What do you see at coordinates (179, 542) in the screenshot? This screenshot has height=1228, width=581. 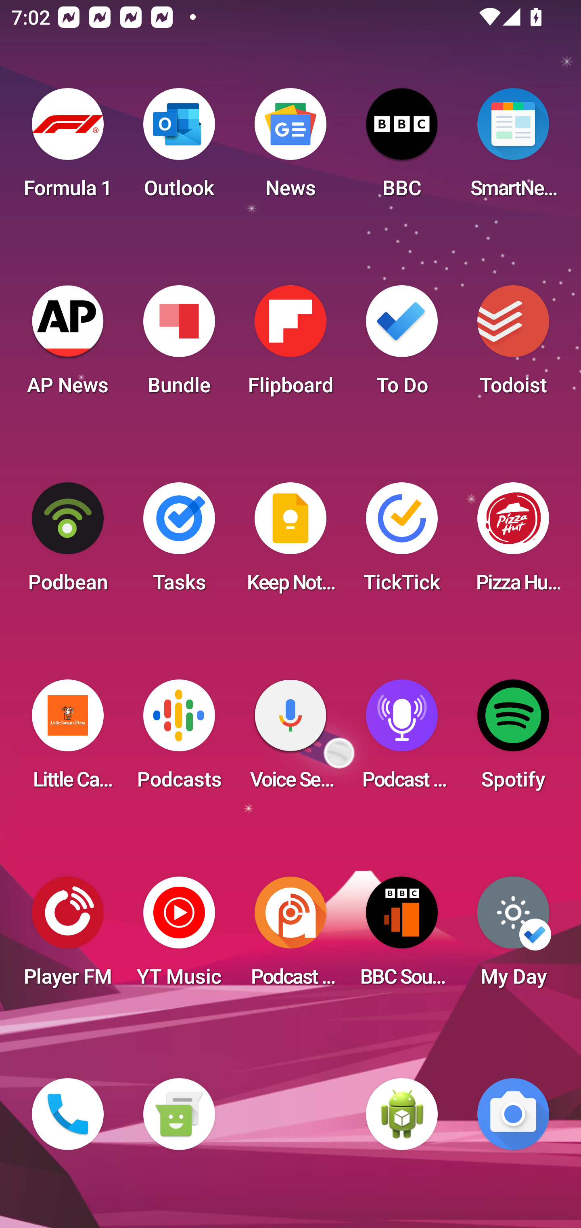 I see `Tasks` at bounding box center [179, 542].